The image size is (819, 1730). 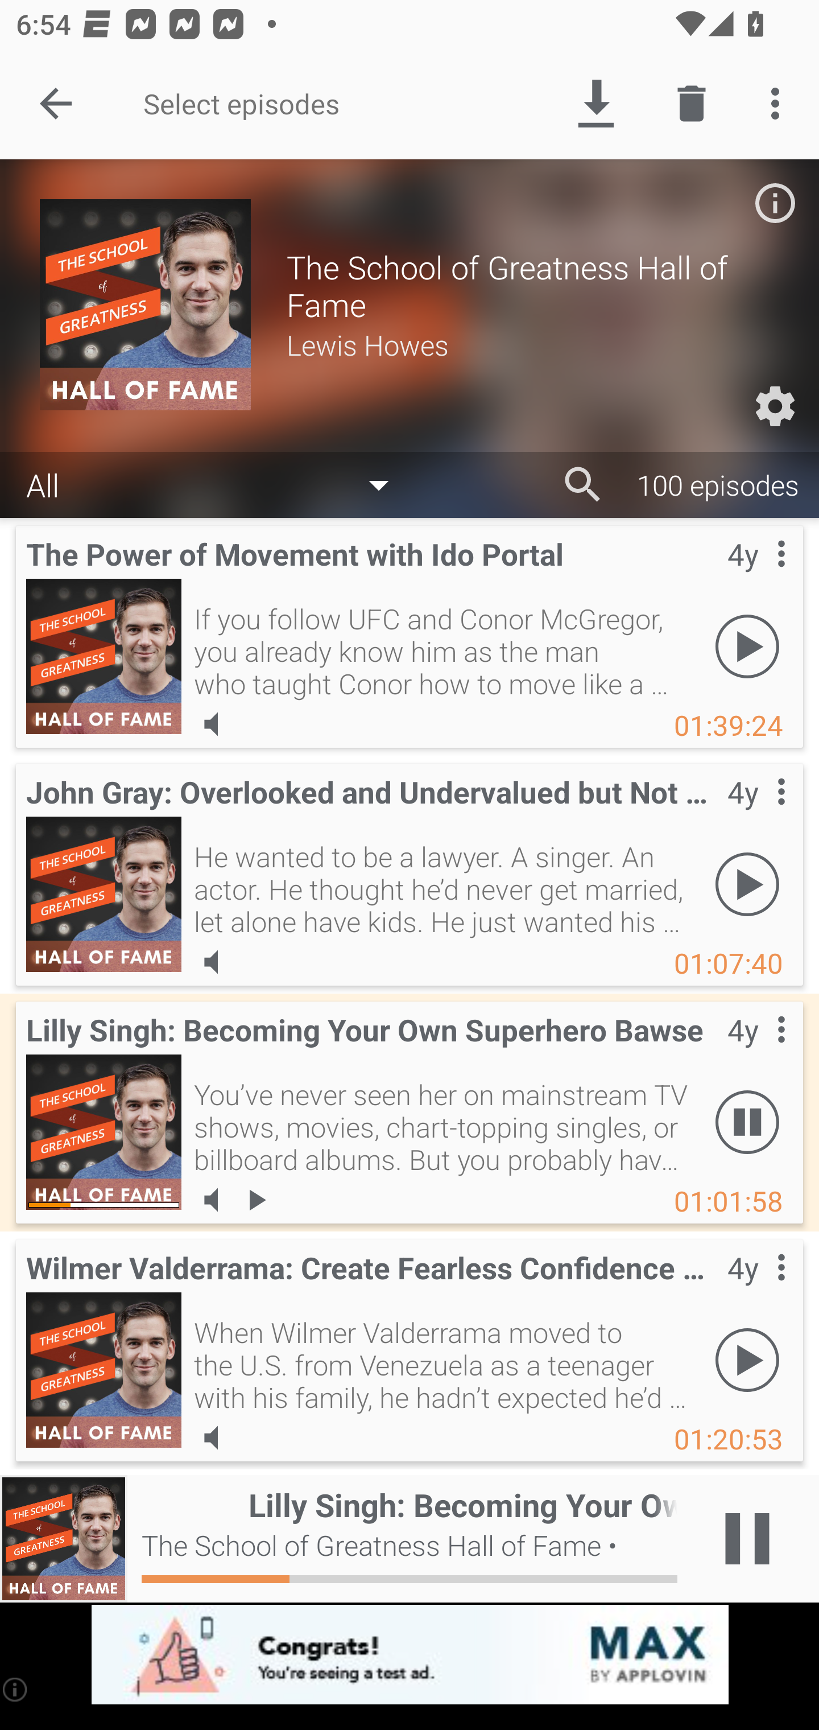 I want to click on Custom Settings, so click(x=775, y=406).